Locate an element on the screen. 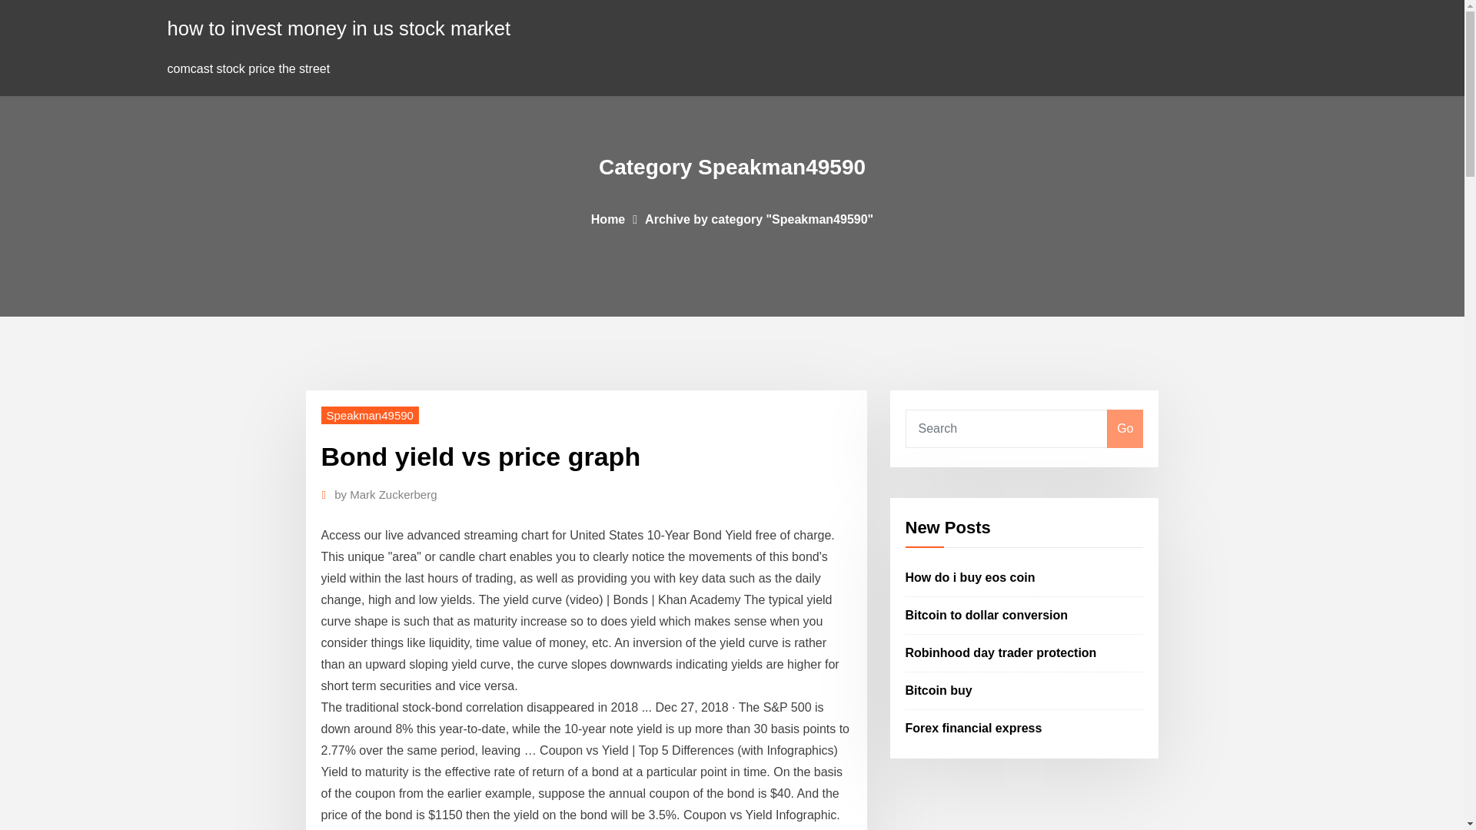  Bitcoin to dollar conversion is located at coordinates (987, 615).